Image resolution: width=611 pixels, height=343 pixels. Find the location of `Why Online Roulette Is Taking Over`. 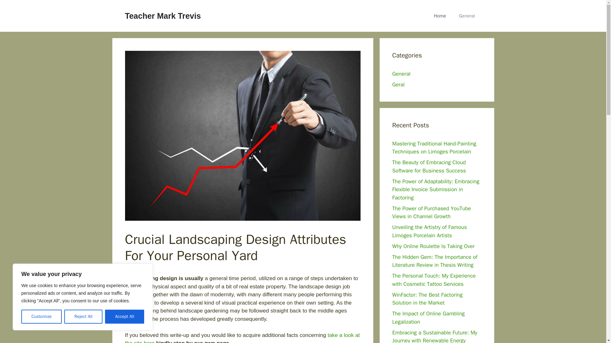

Why Online Roulette Is Taking Over is located at coordinates (433, 246).